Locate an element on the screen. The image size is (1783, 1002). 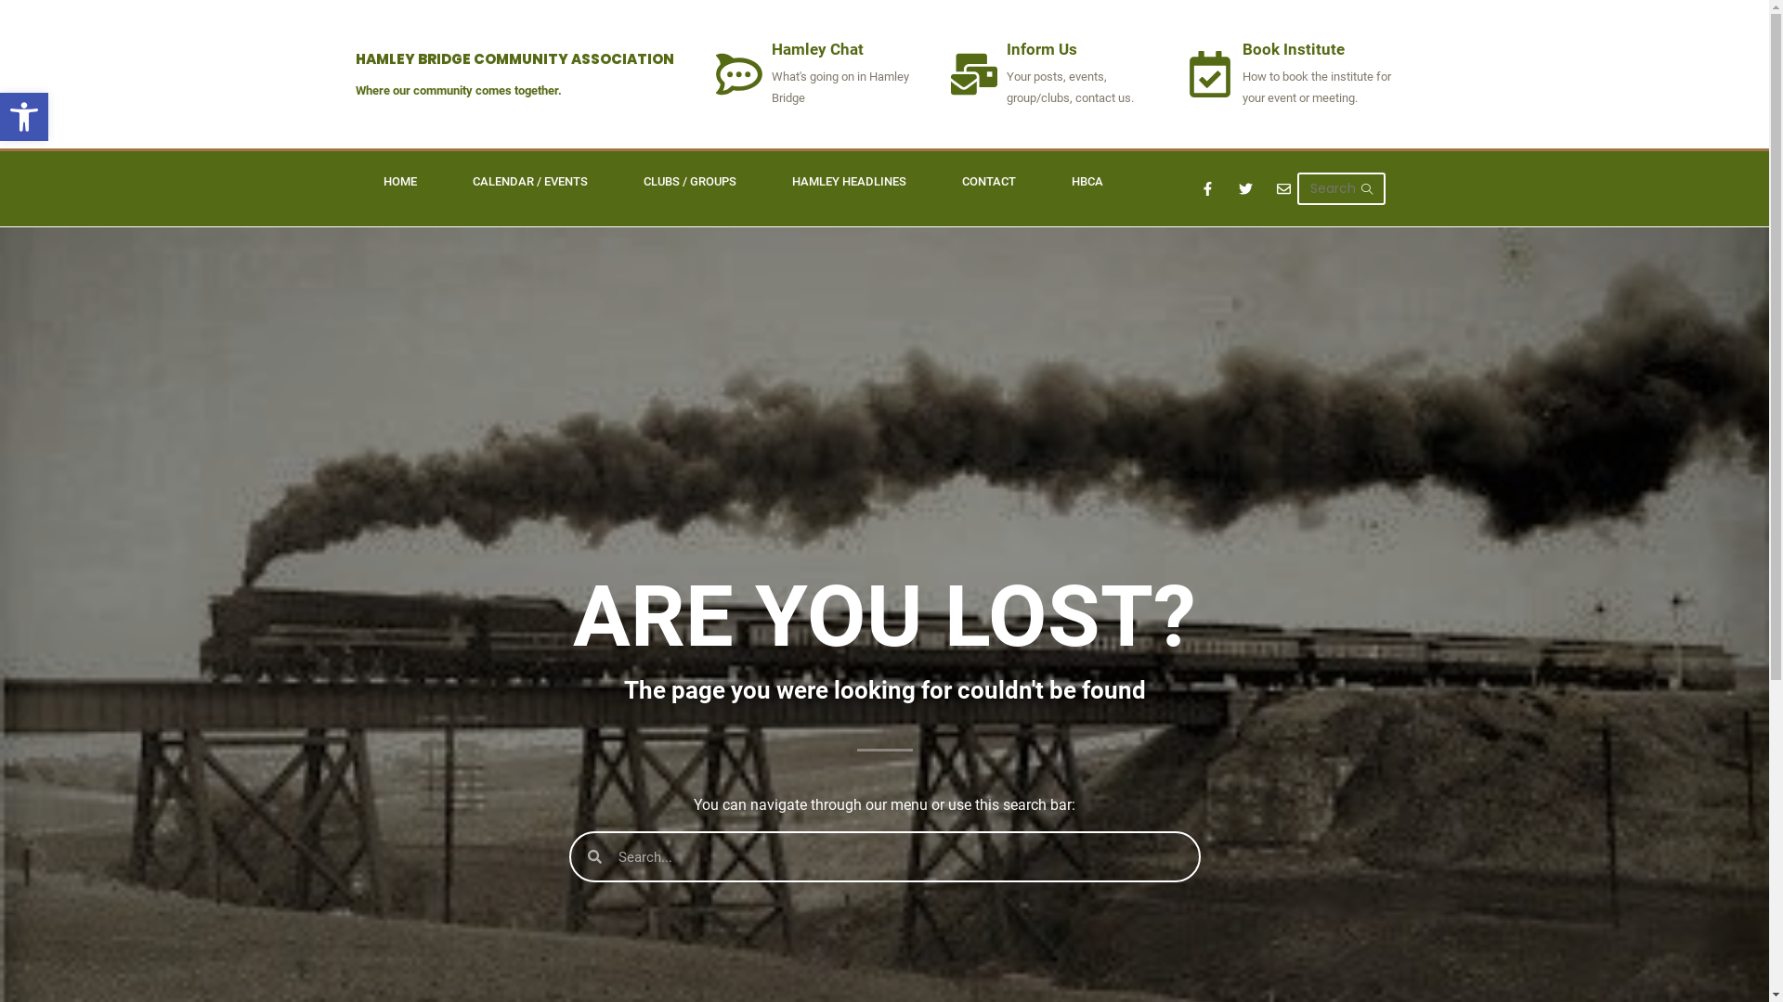
Open toolbar
Accessibility Tools is located at coordinates (24, 117).